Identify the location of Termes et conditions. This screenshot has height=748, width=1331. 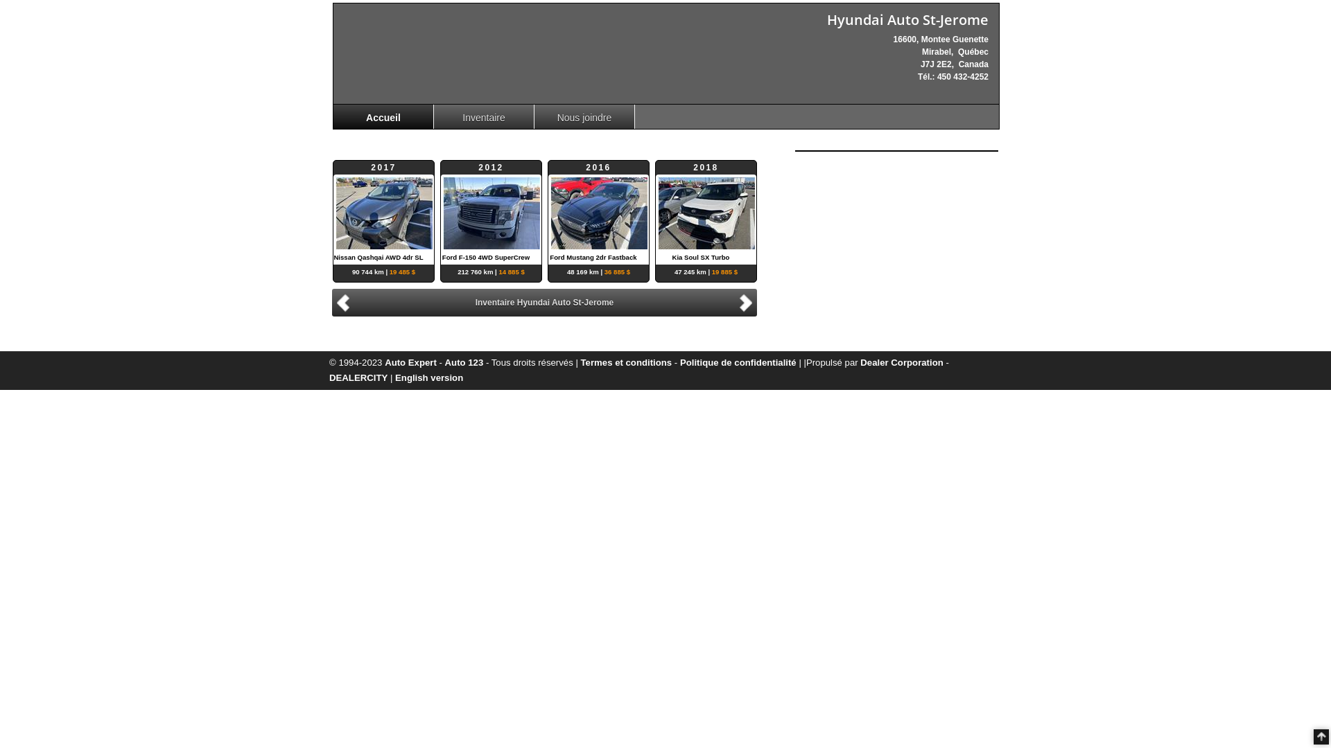
(627, 363).